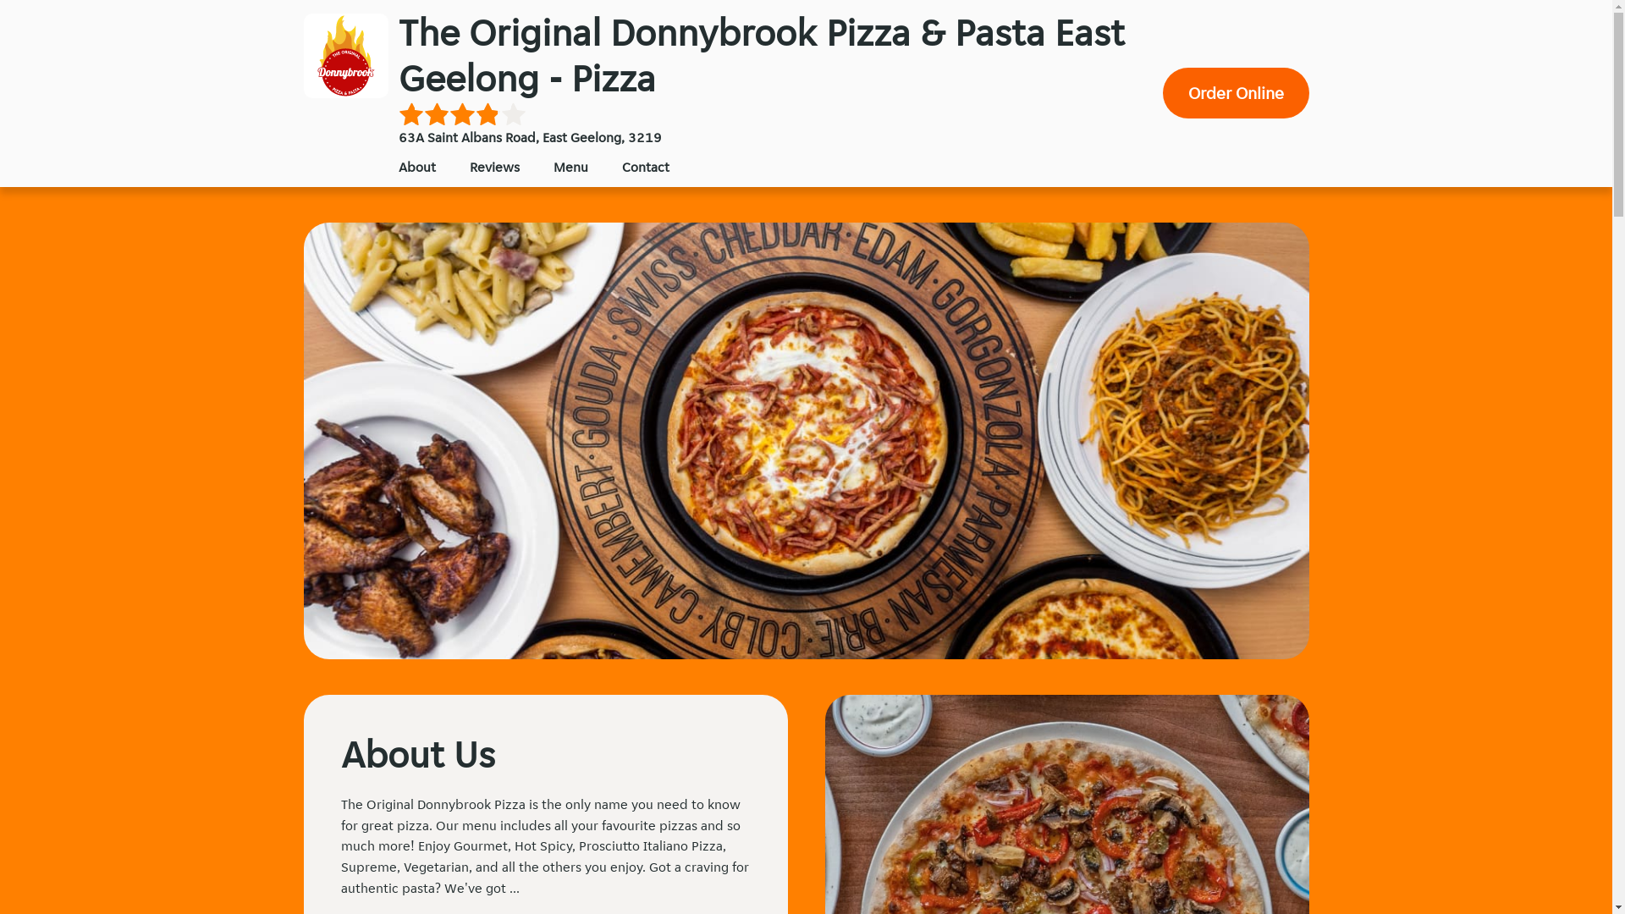  I want to click on Menu, so click(570, 167).